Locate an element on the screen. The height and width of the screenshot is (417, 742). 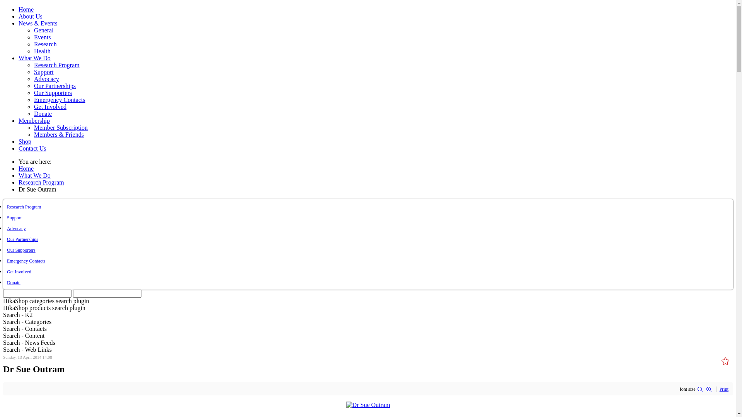
Support is located at coordinates (14, 218).